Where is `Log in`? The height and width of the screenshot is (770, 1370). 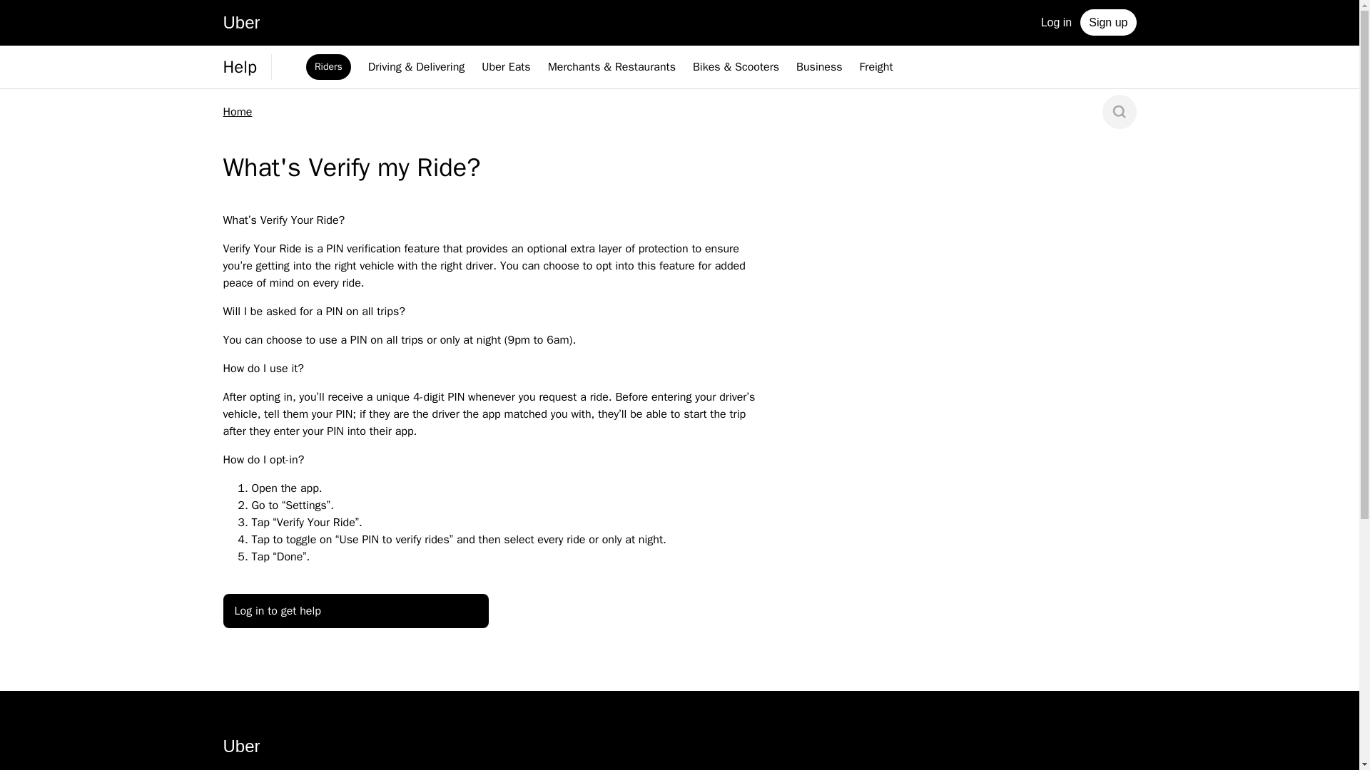 Log in is located at coordinates (1056, 21).